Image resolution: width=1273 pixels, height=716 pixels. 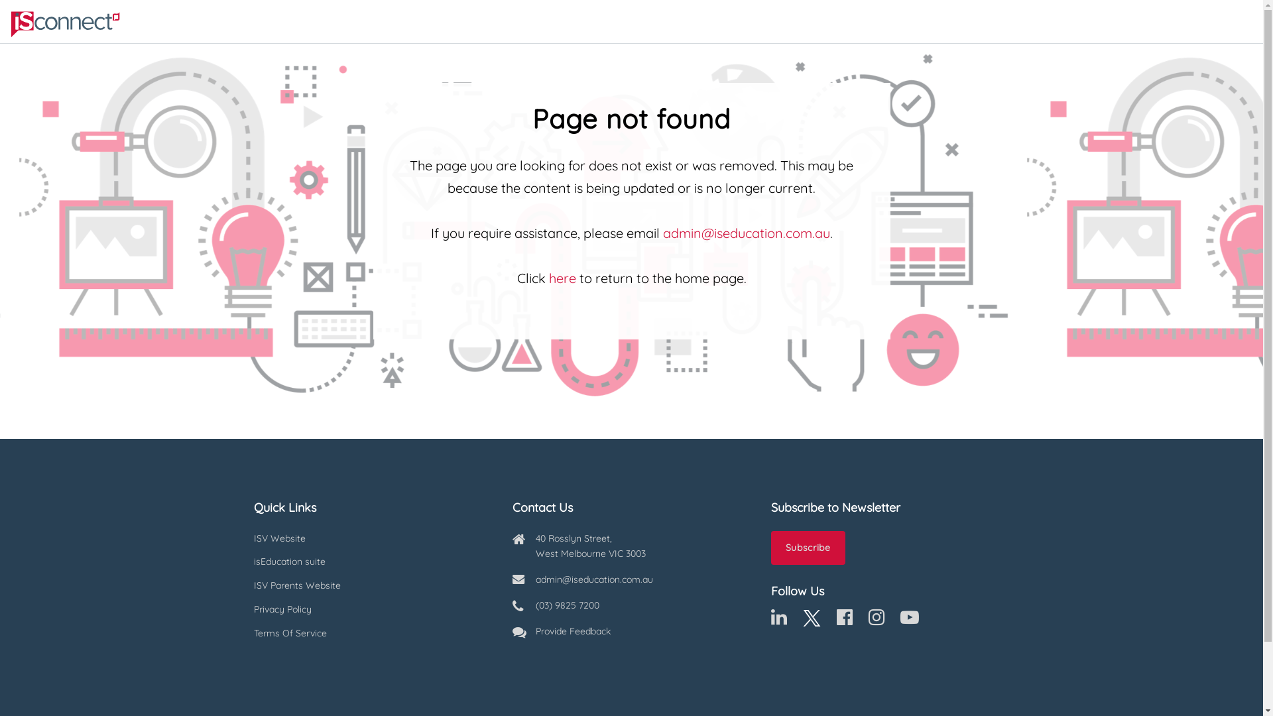 What do you see at coordinates (373, 610) in the screenshot?
I see `Privacy Policy` at bounding box center [373, 610].